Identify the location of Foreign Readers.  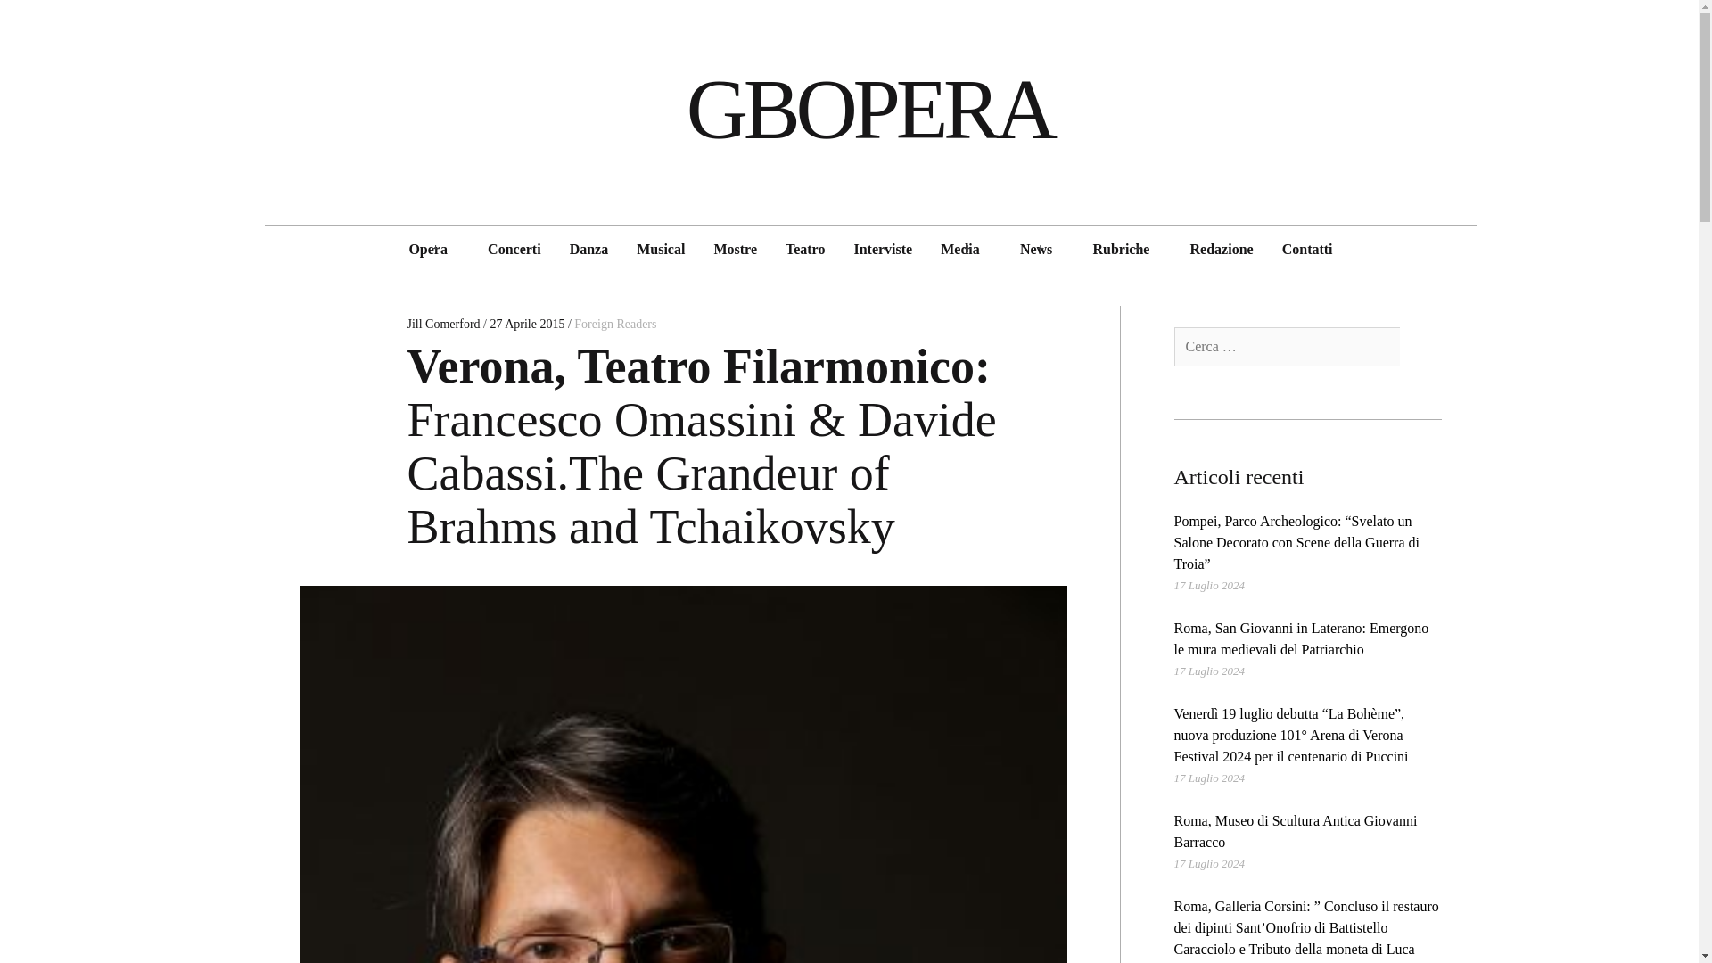
(614, 325).